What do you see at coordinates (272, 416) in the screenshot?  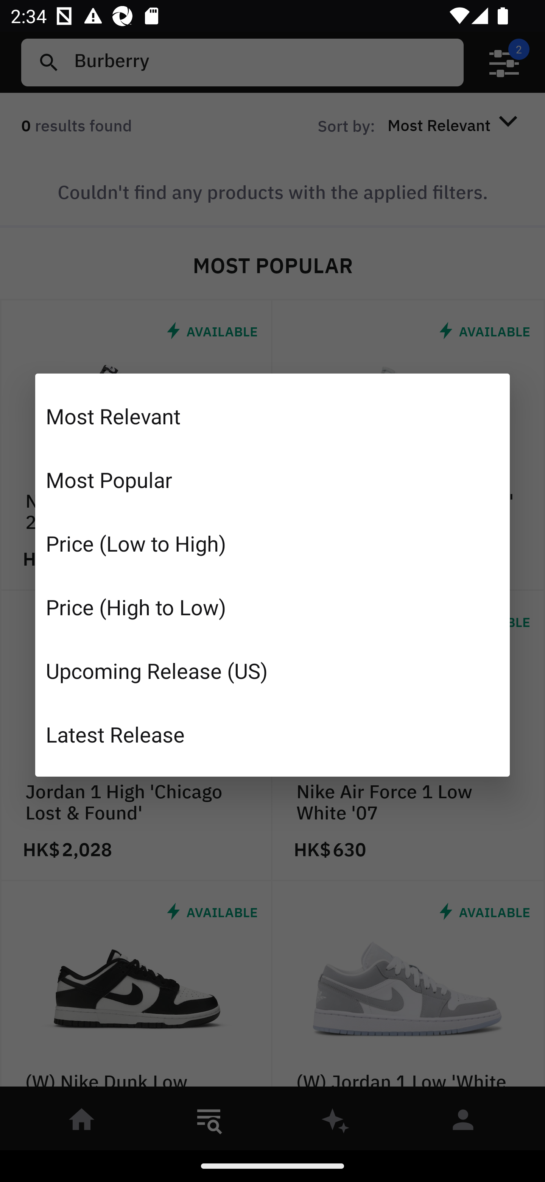 I see `Most Relevant` at bounding box center [272, 416].